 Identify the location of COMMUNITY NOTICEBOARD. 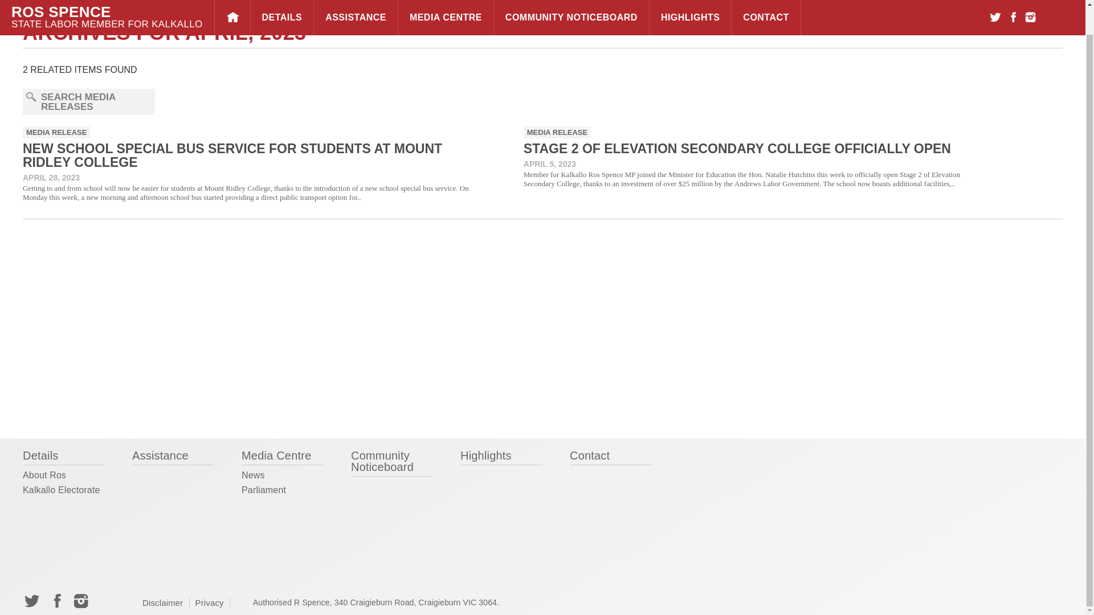
(571, 3).